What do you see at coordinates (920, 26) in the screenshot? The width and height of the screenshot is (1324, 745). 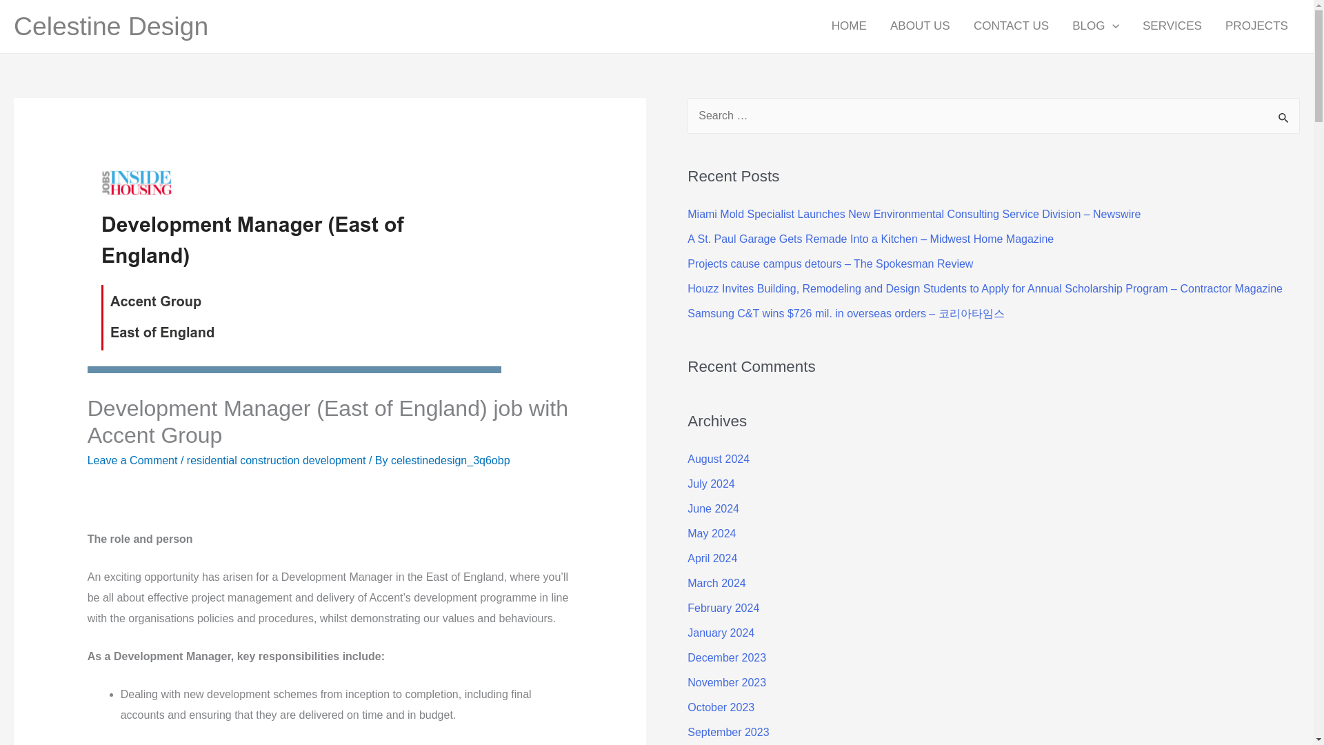 I see `ABOUT US` at bounding box center [920, 26].